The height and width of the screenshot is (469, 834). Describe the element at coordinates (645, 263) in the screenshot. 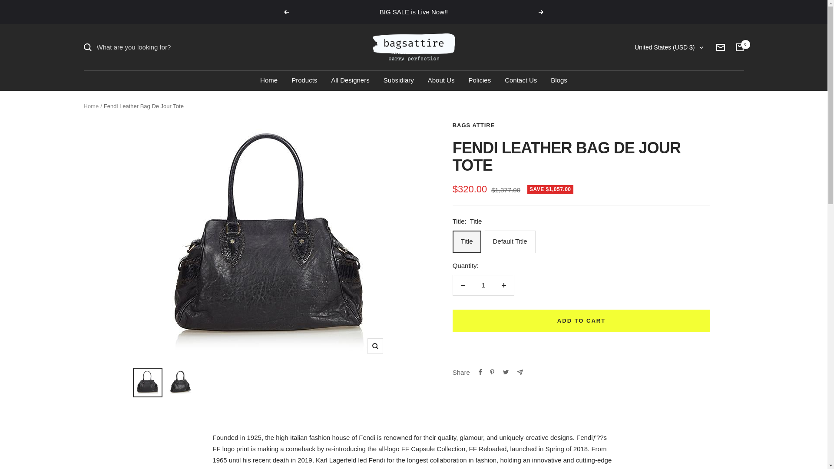

I see `JP` at that location.